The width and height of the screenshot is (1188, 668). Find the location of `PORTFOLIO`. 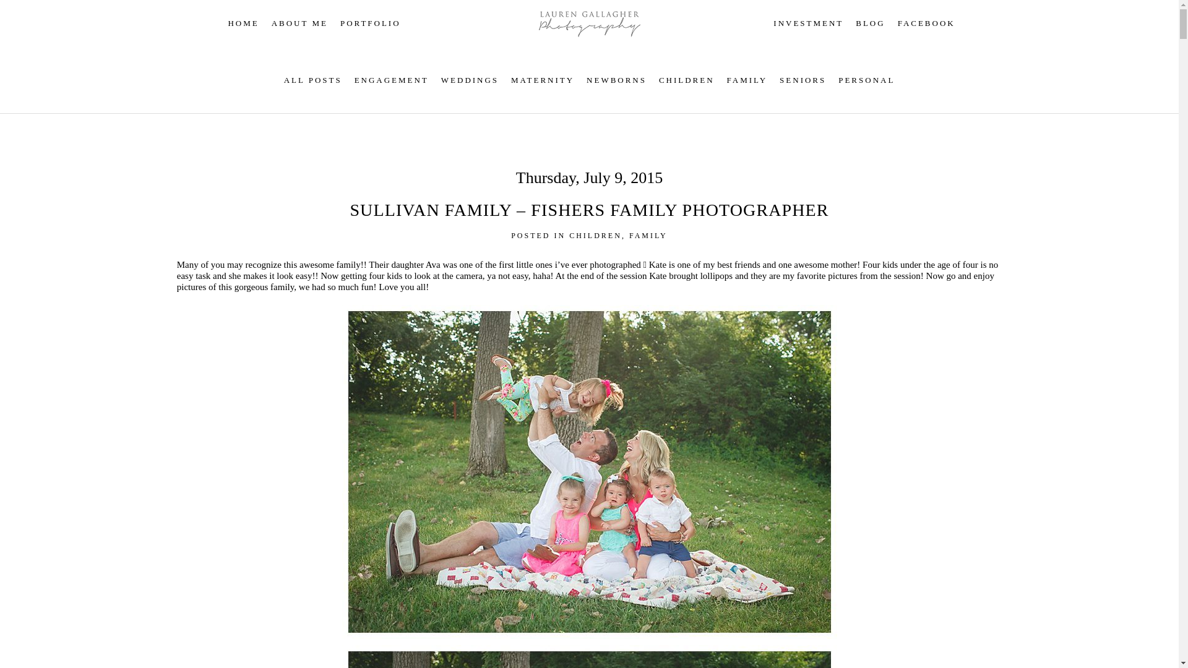

PORTFOLIO is located at coordinates (370, 24).